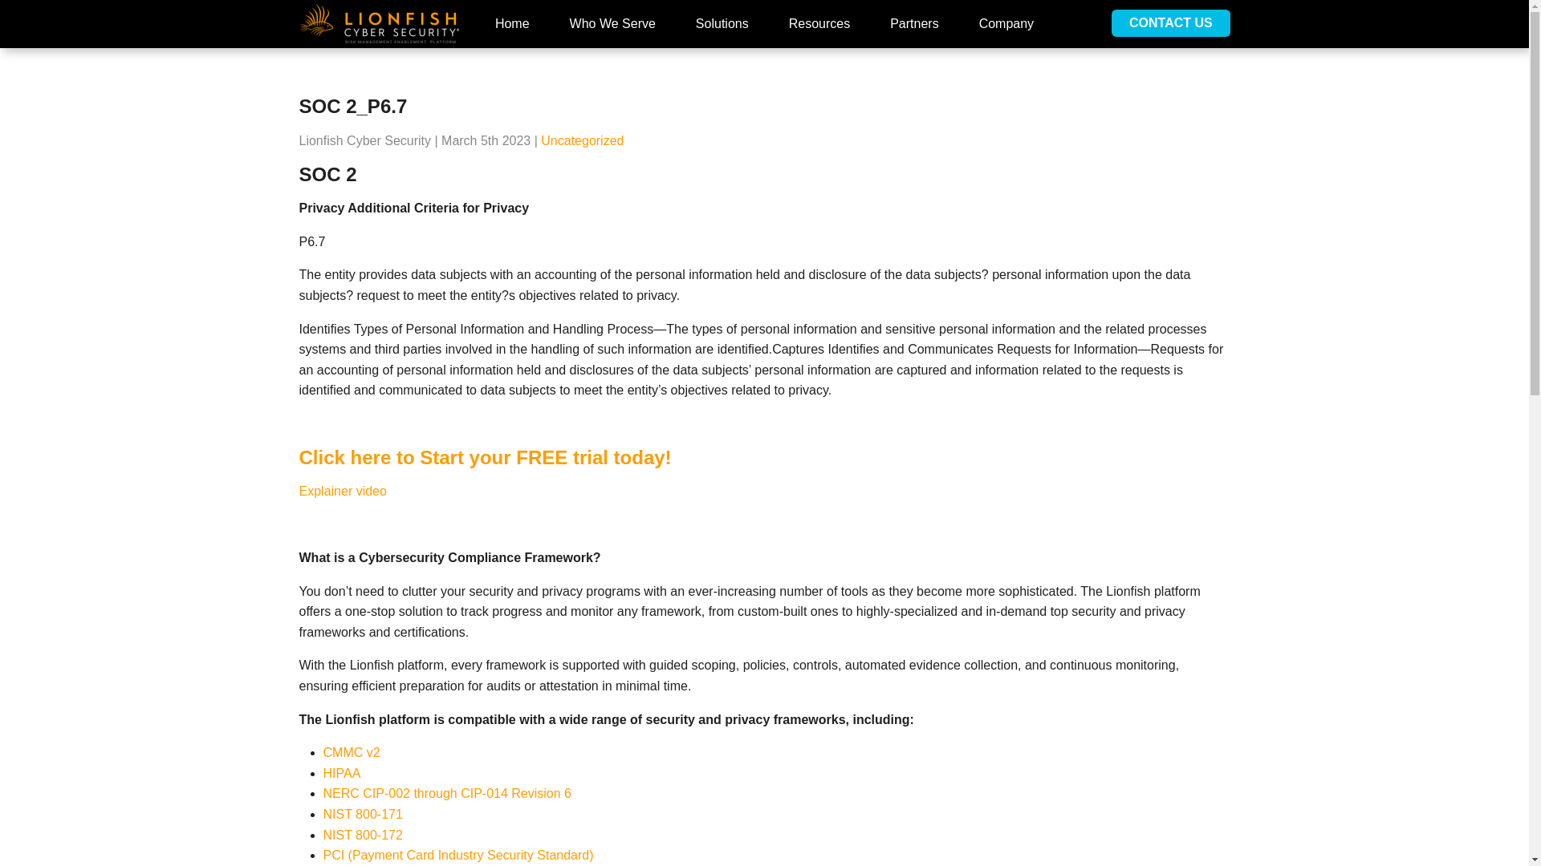 The width and height of the screenshot is (1541, 866). Describe the element at coordinates (722, 24) in the screenshot. I see `Solutions` at that location.